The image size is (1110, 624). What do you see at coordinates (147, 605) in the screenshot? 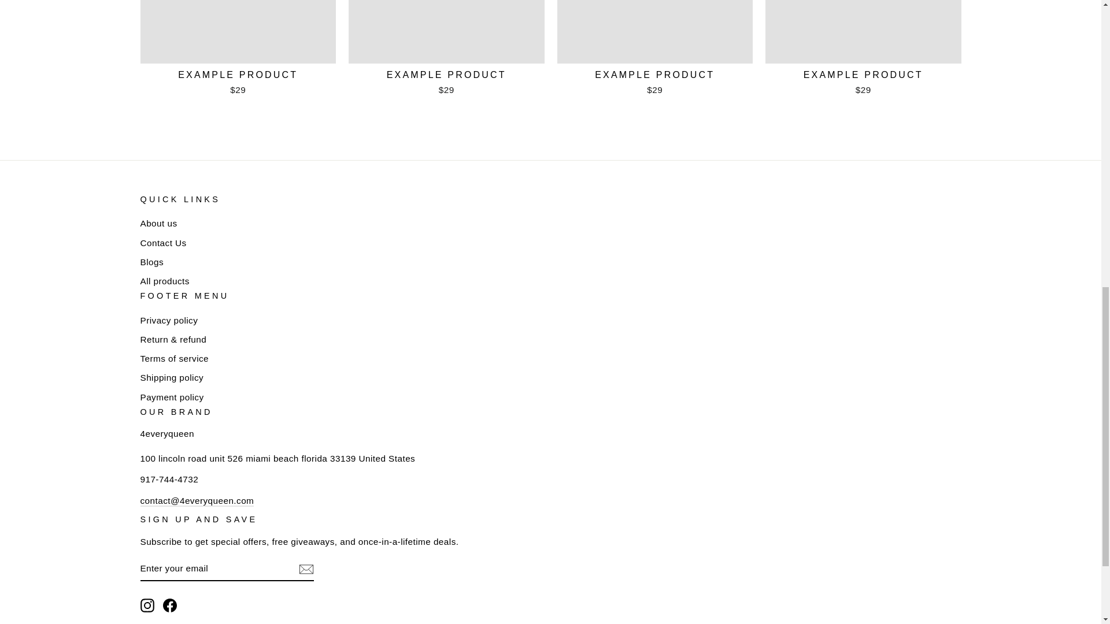
I see `4everyqueen on Instagram` at bounding box center [147, 605].